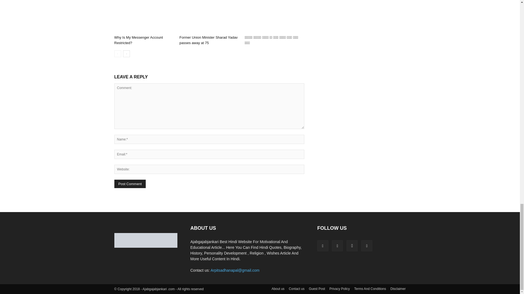 Image resolution: width=524 pixels, height=294 pixels. What do you see at coordinates (138, 40) in the screenshot?
I see `Why Is My Messenger Account Restricted?` at bounding box center [138, 40].